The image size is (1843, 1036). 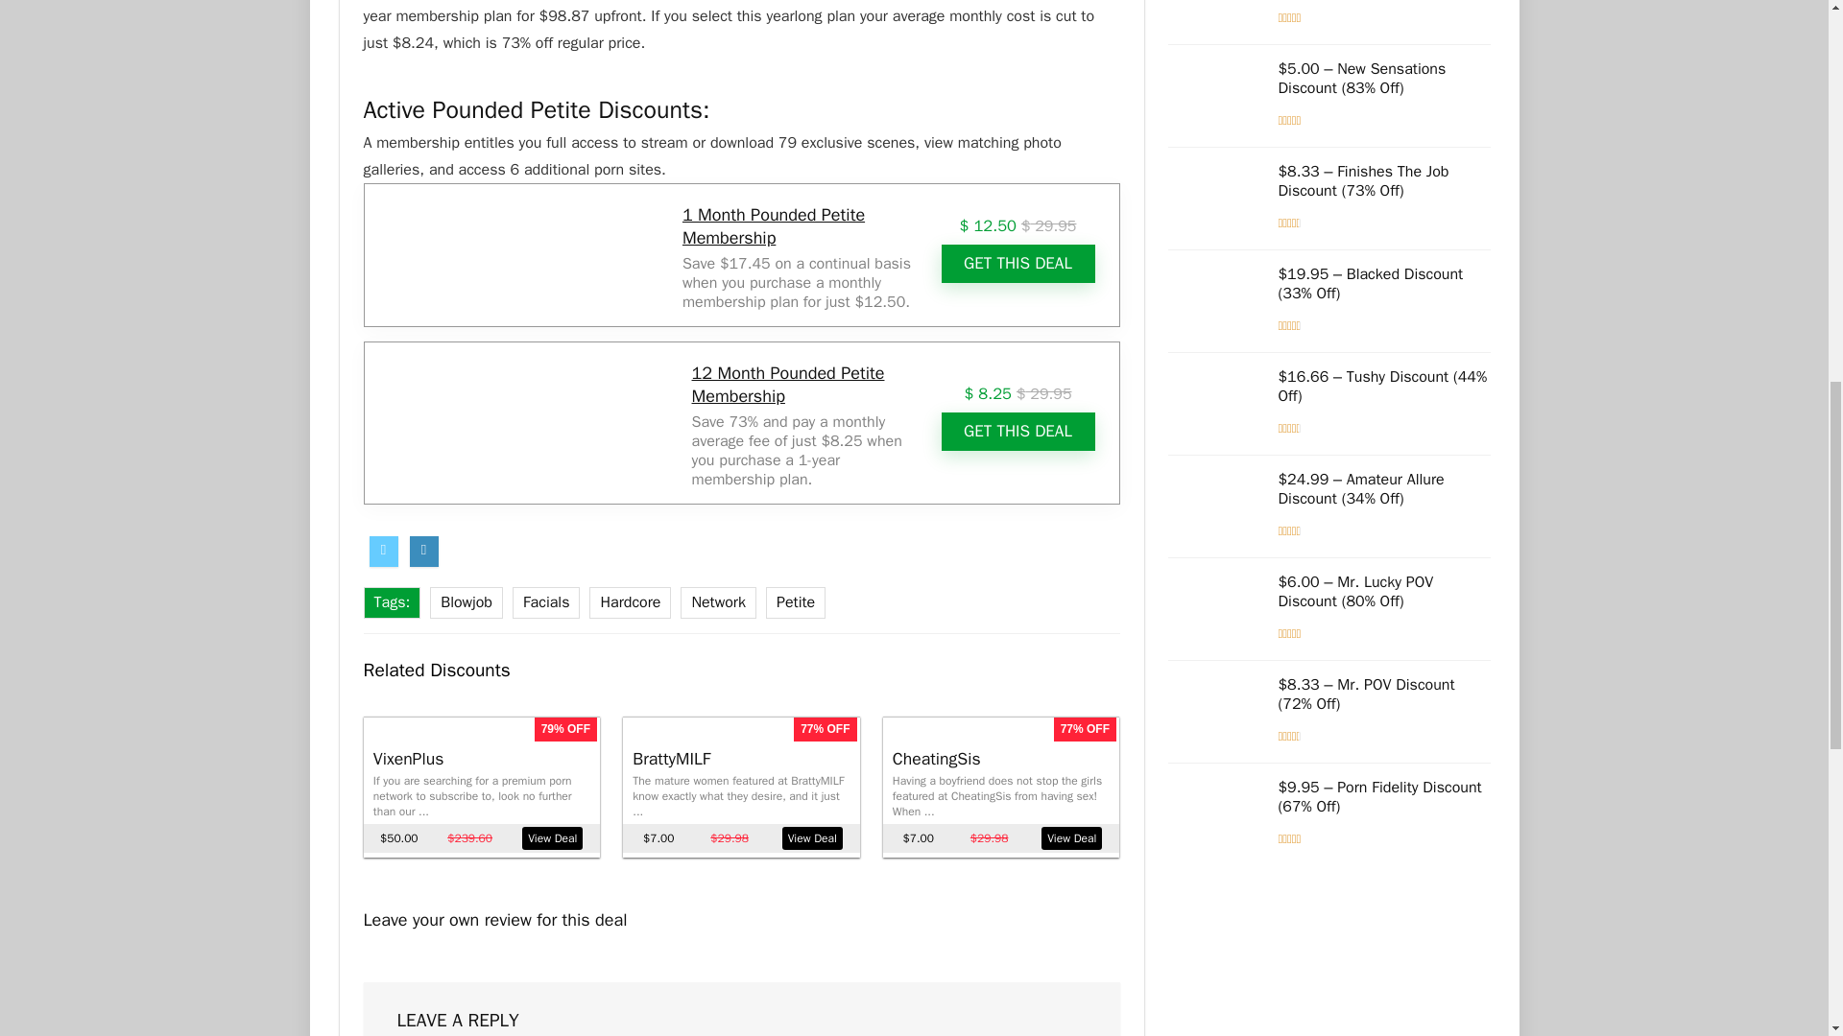 What do you see at coordinates (812, 837) in the screenshot?
I see `View Deal` at bounding box center [812, 837].